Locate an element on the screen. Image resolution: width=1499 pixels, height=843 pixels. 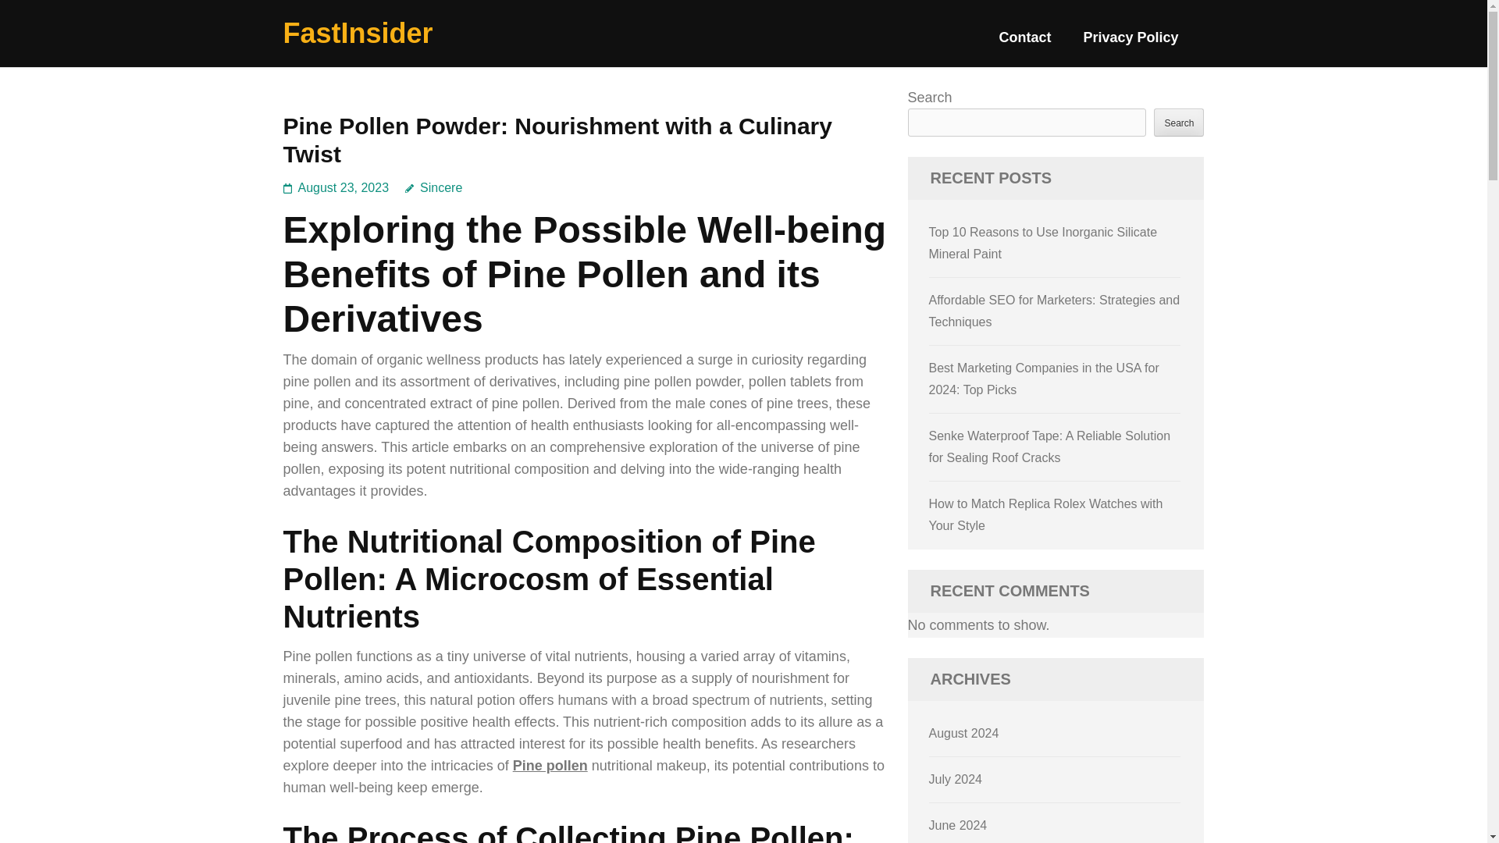
Best Marketing Companies in the USA for 2024: Top Picks is located at coordinates (1044, 379).